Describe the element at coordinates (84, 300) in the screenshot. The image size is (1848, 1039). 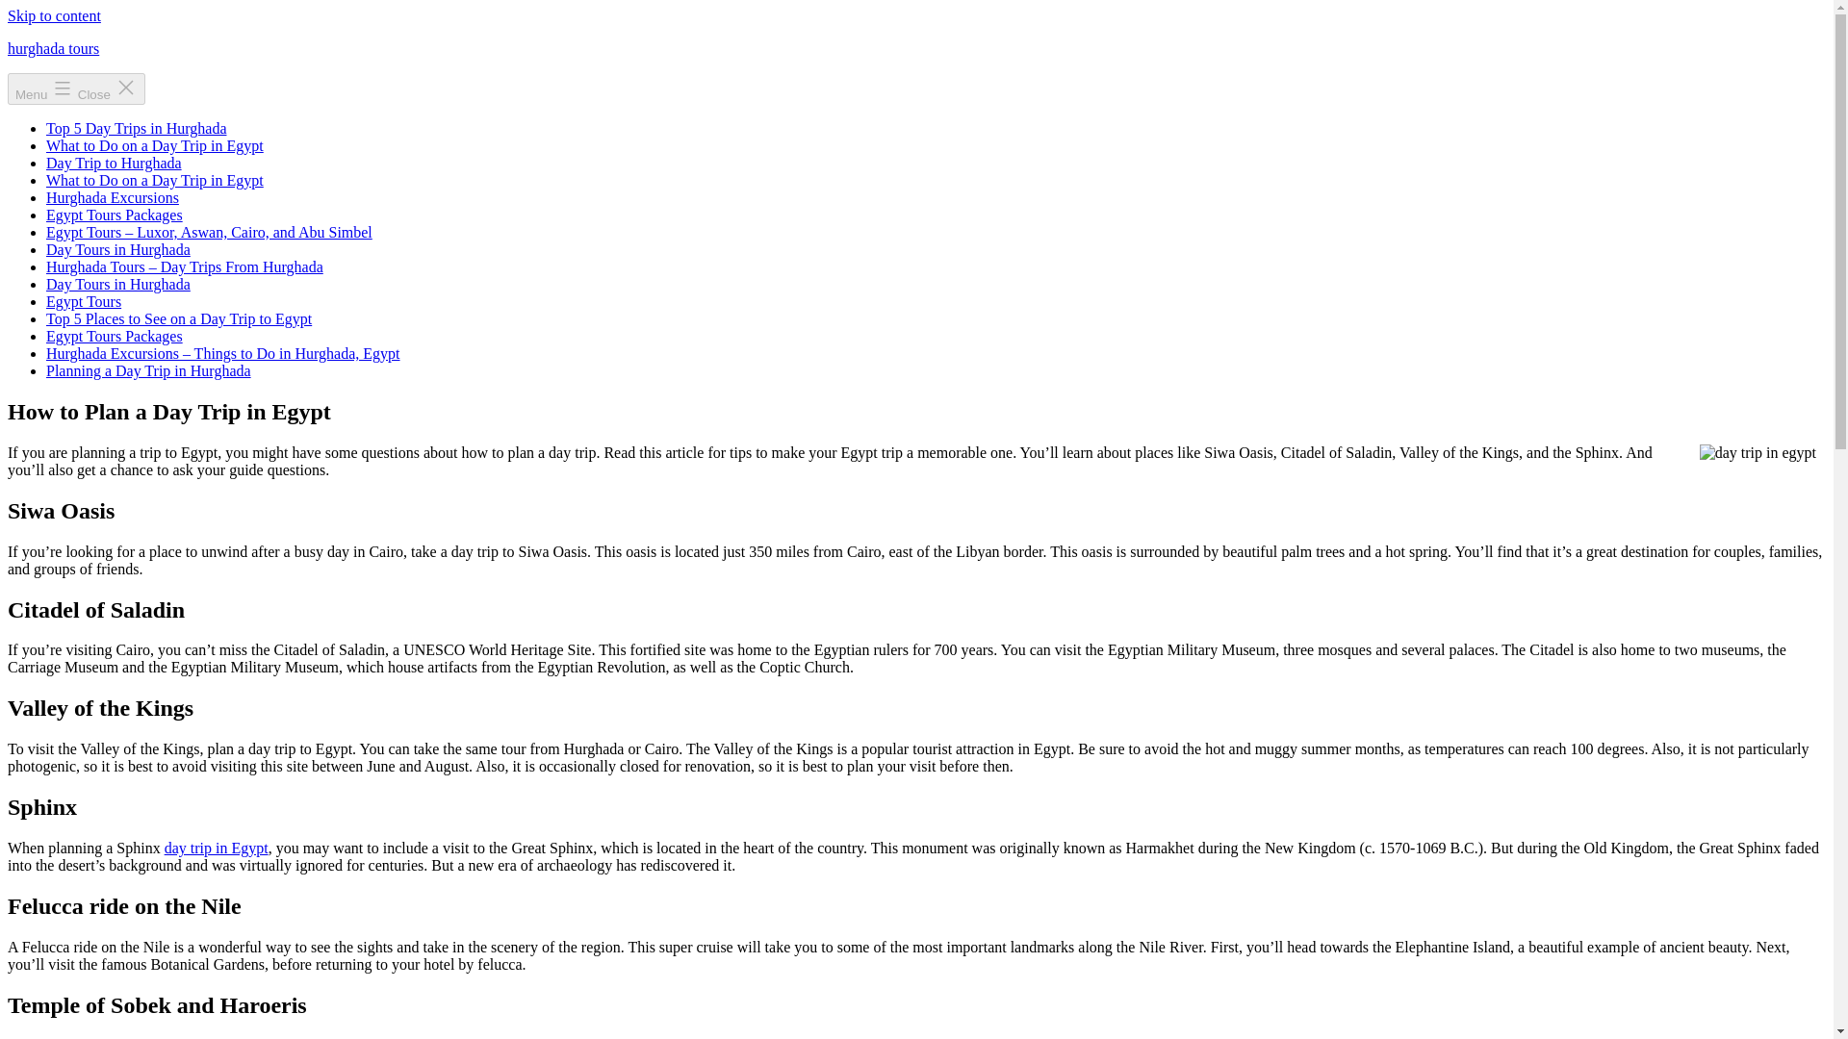
I see `Egypt Tours` at that location.